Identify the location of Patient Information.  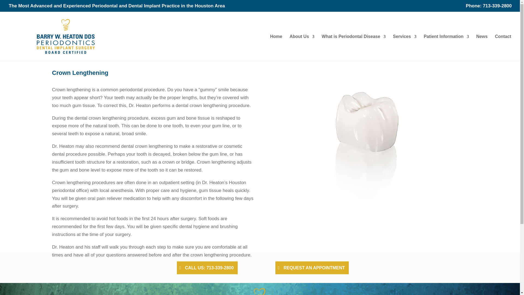
(446, 48).